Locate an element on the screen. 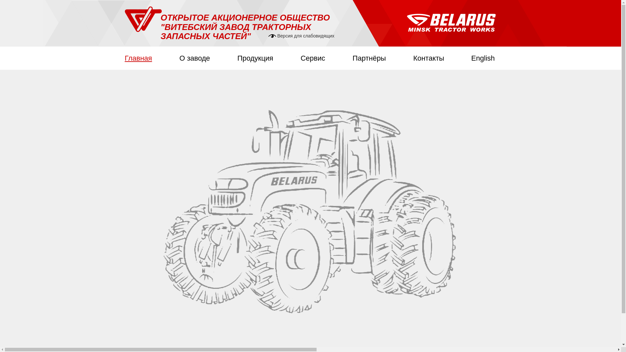 This screenshot has height=352, width=626. English is located at coordinates (483, 58).